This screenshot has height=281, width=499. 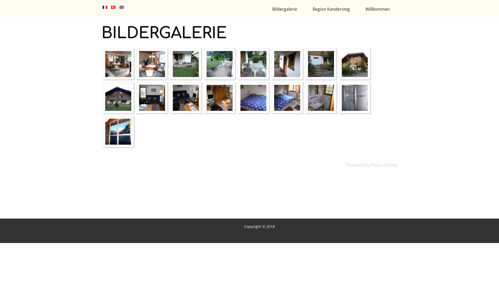 What do you see at coordinates (384, 165) in the screenshot?
I see `Phoca Gallery` at bounding box center [384, 165].